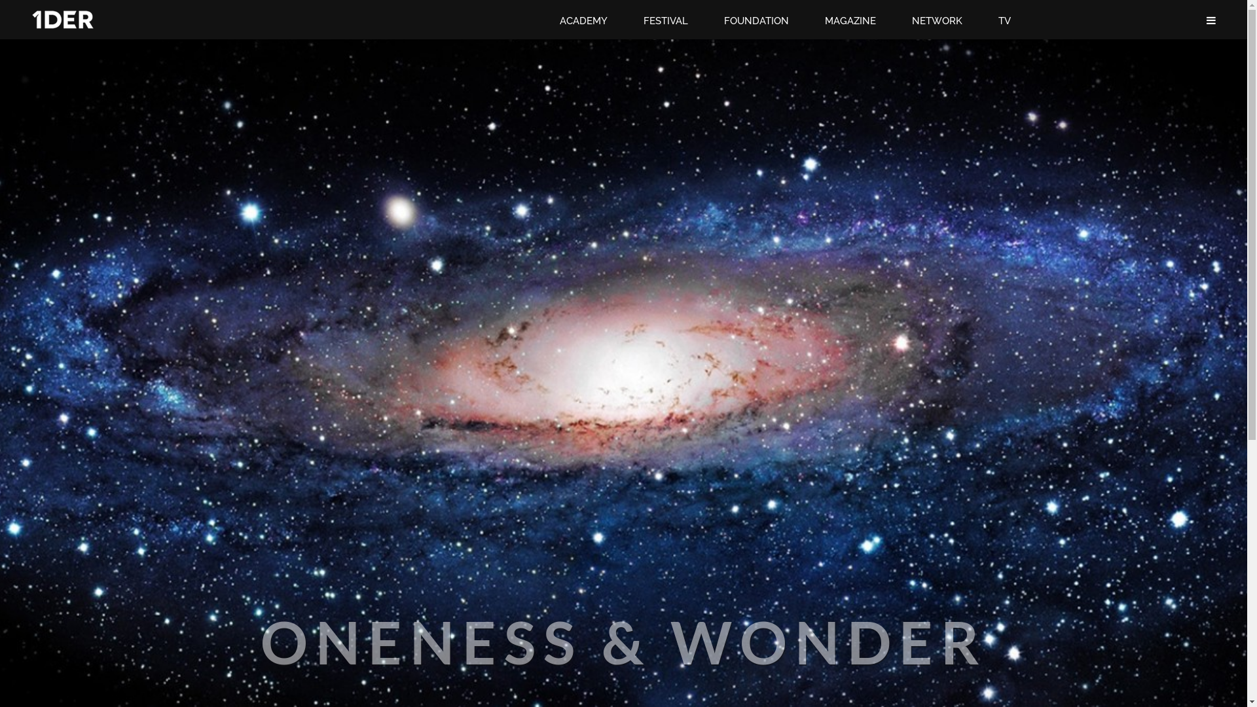 The image size is (1257, 707). What do you see at coordinates (761, 21) in the screenshot?
I see `FOUNDATION` at bounding box center [761, 21].